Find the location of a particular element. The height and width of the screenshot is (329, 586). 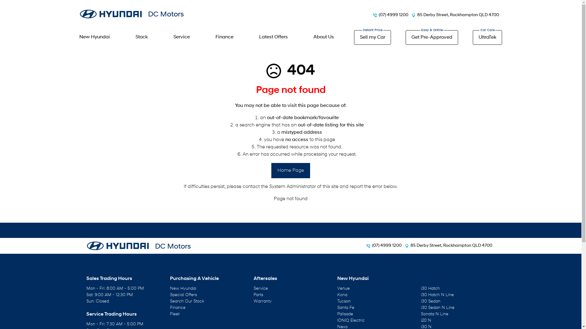

Warranty is located at coordinates (262, 302).